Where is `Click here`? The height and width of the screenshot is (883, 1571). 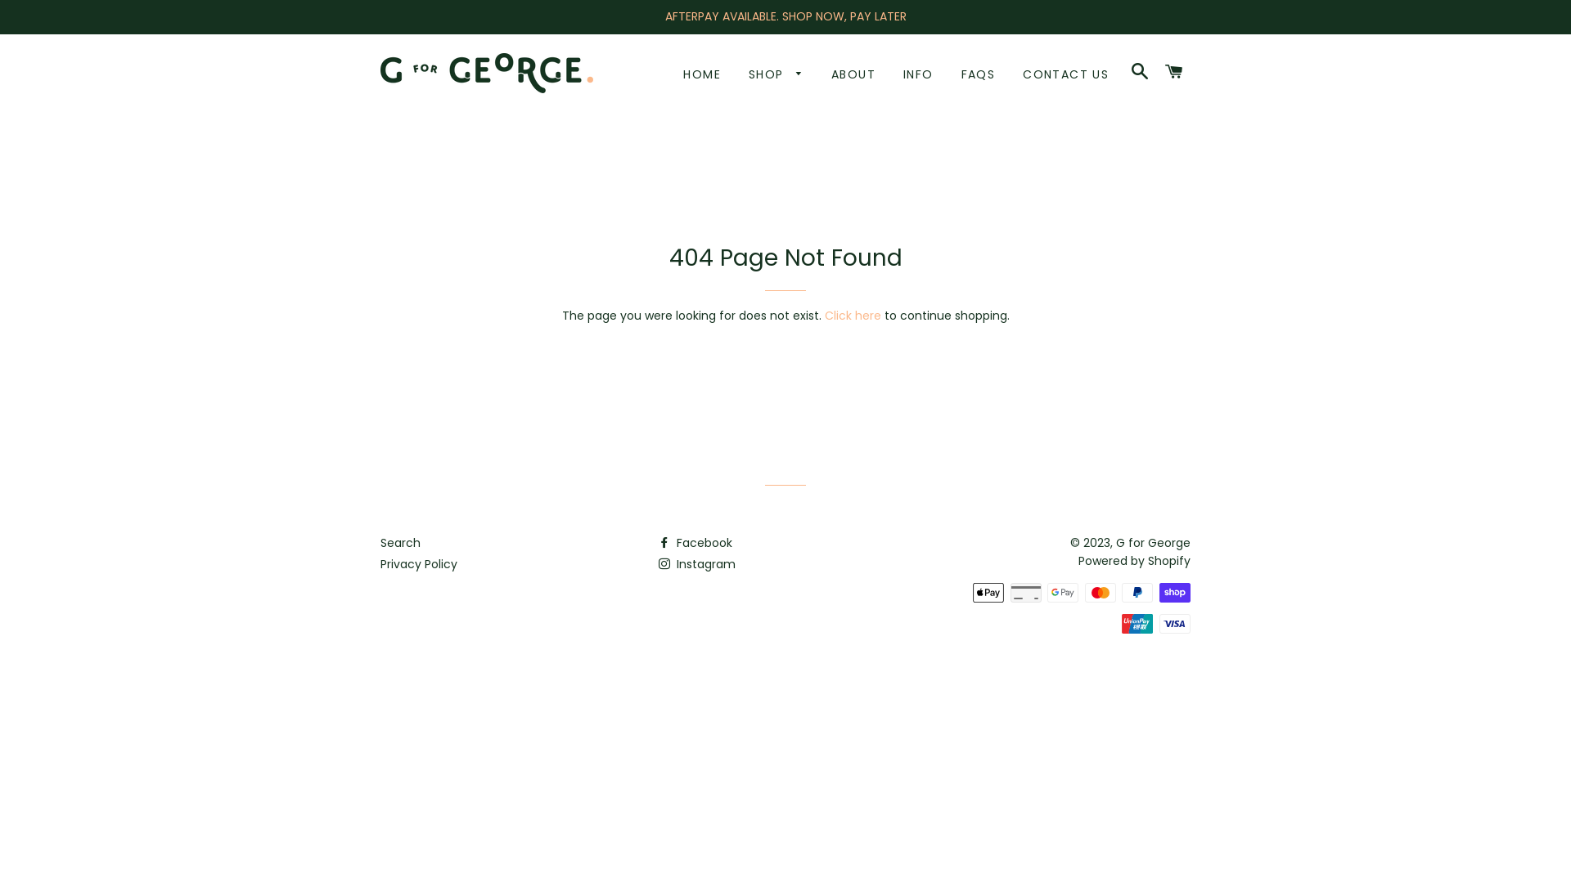
Click here is located at coordinates (853, 316).